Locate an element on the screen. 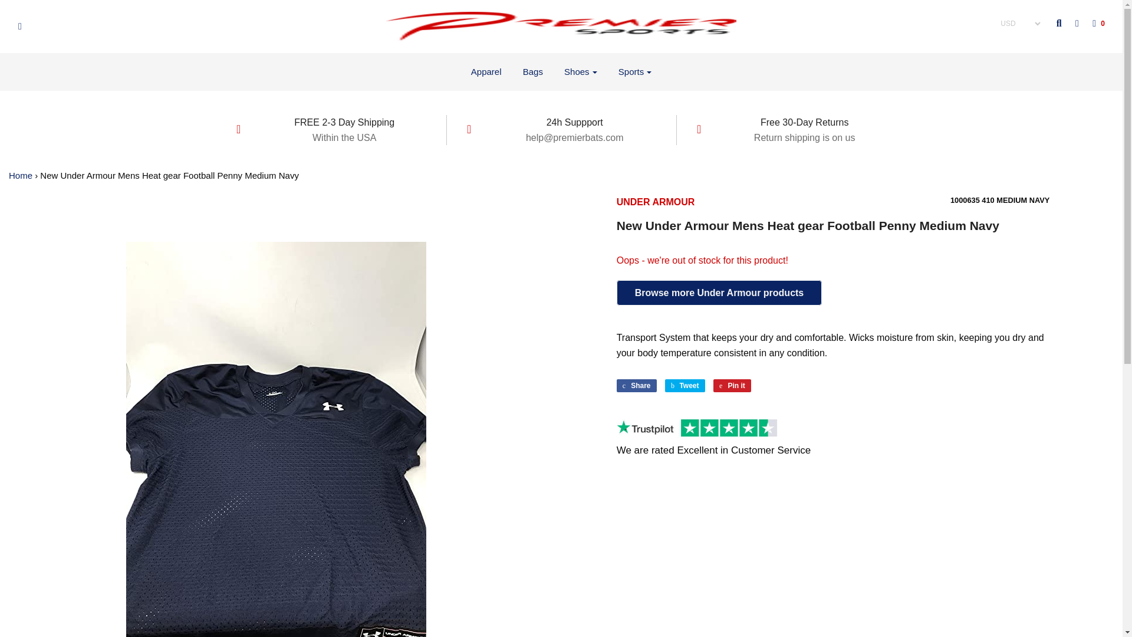  Shoes is located at coordinates (580, 72).